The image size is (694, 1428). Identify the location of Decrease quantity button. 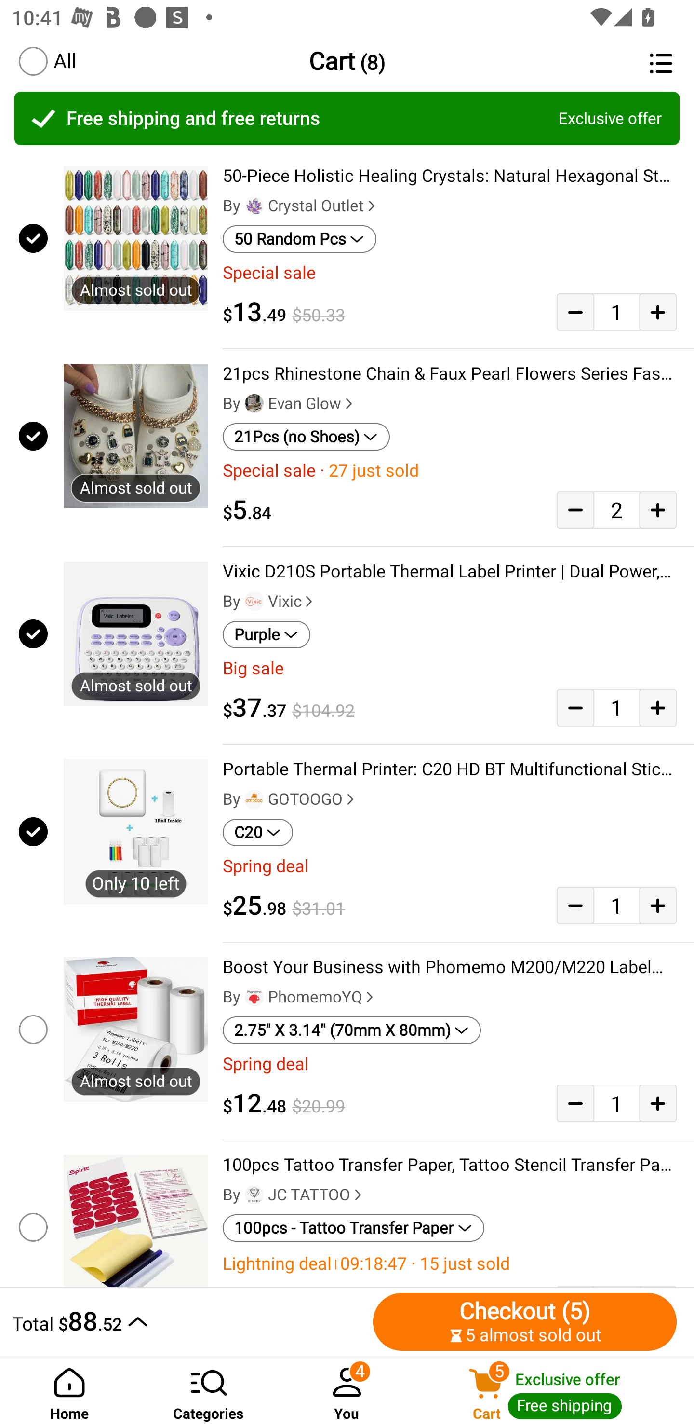
(575, 509).